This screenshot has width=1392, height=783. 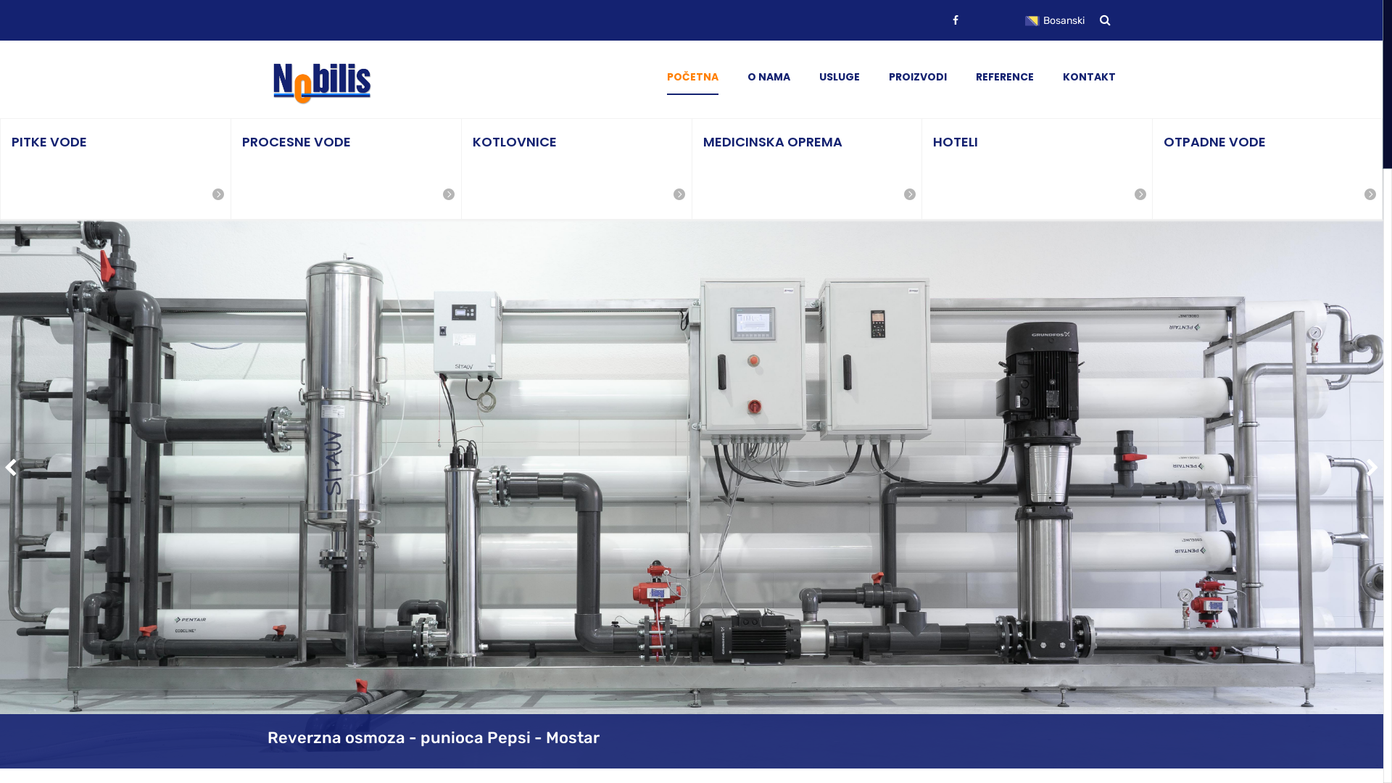 What do you see at coordinates (1089, 77) in the screenshot?
I see `KONTAKT` at bounding box center [1089, 77].